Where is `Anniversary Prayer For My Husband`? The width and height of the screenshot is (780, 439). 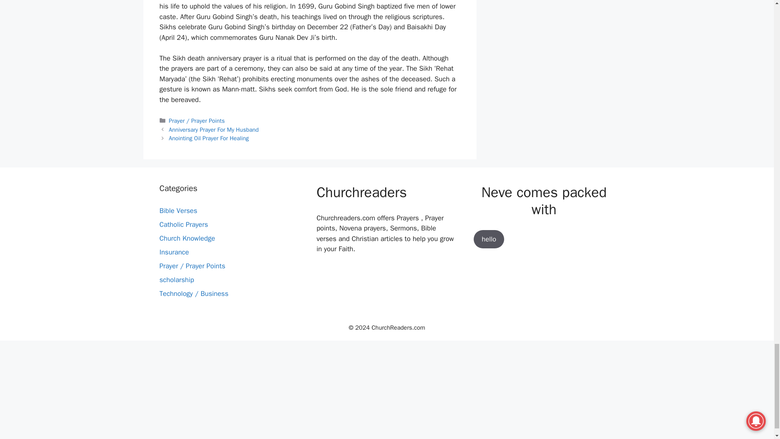
Anniversary Prayer For My Husband is located at coordinates (214, 129).